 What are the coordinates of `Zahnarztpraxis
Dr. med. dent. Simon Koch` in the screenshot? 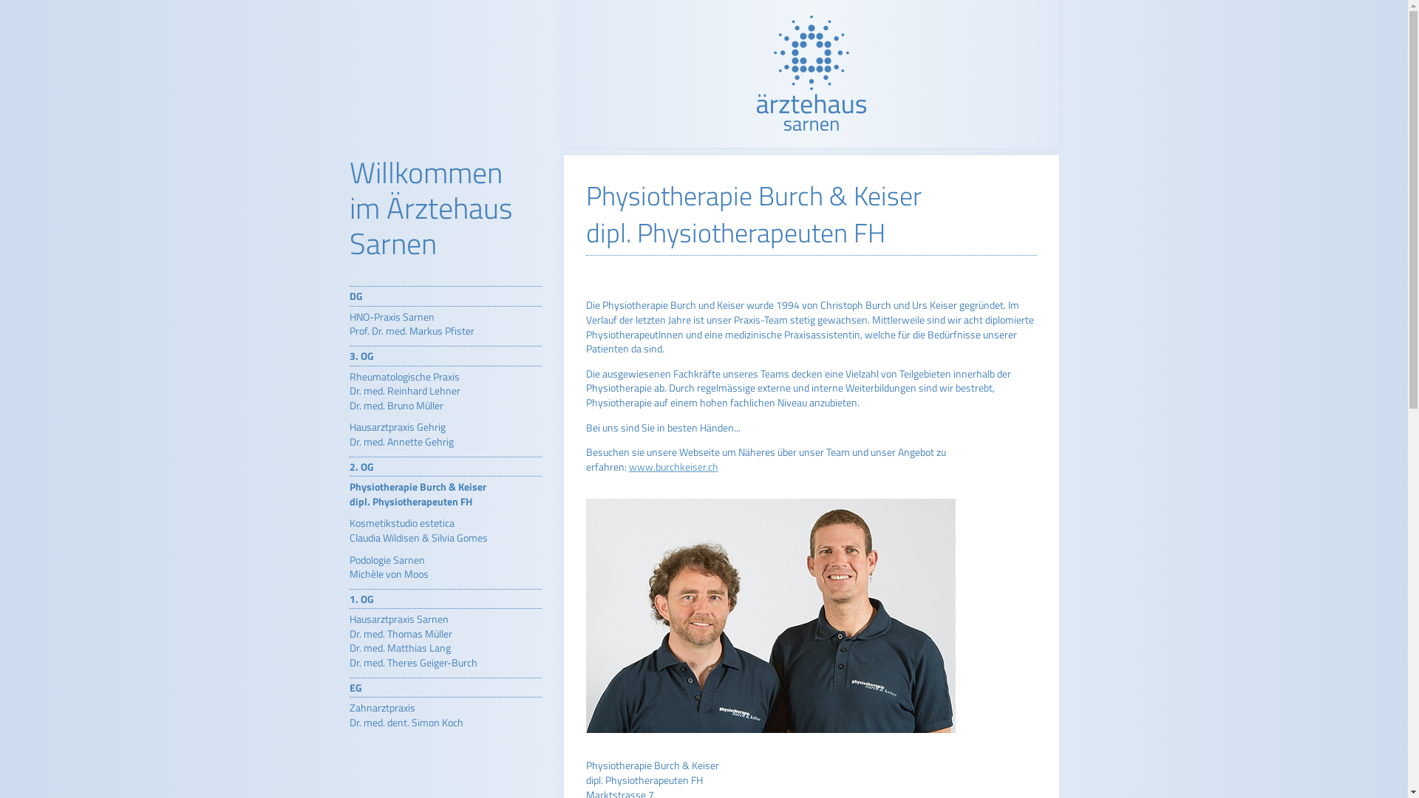 It's located at (406, 715).